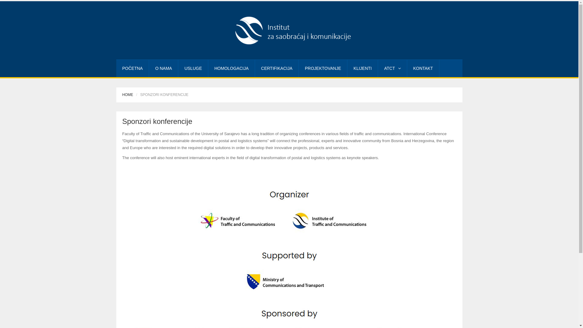 Image resolution: width=583 pixels, height=328 pixels. Describe the element at coordinates (363, 69) in the screenshot. I see `KLIJENTI` at that location.